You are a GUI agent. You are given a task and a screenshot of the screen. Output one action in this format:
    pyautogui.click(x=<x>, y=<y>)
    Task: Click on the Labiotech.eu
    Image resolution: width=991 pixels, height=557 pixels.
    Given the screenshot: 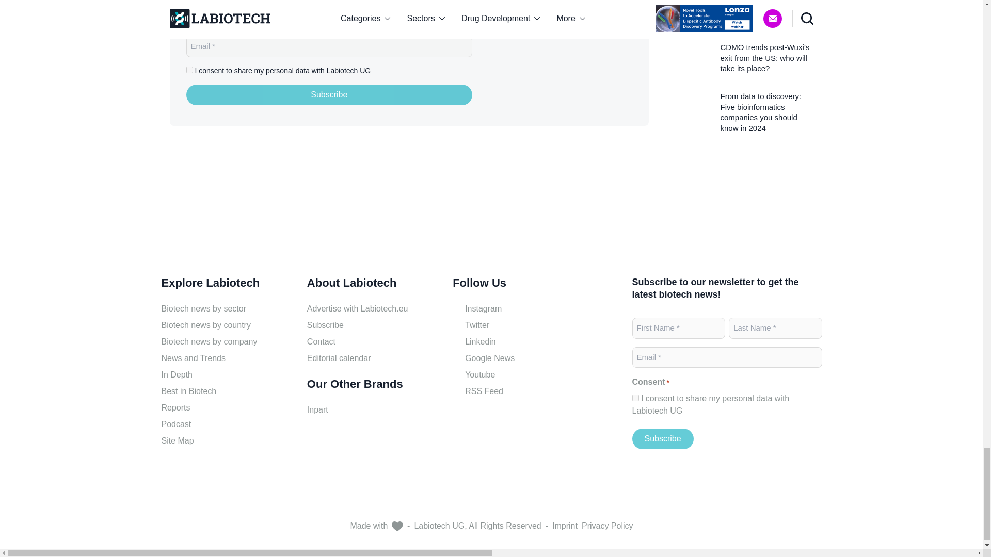 What is the action you would take?
    pyautogui.click(x=211, y=218)
    